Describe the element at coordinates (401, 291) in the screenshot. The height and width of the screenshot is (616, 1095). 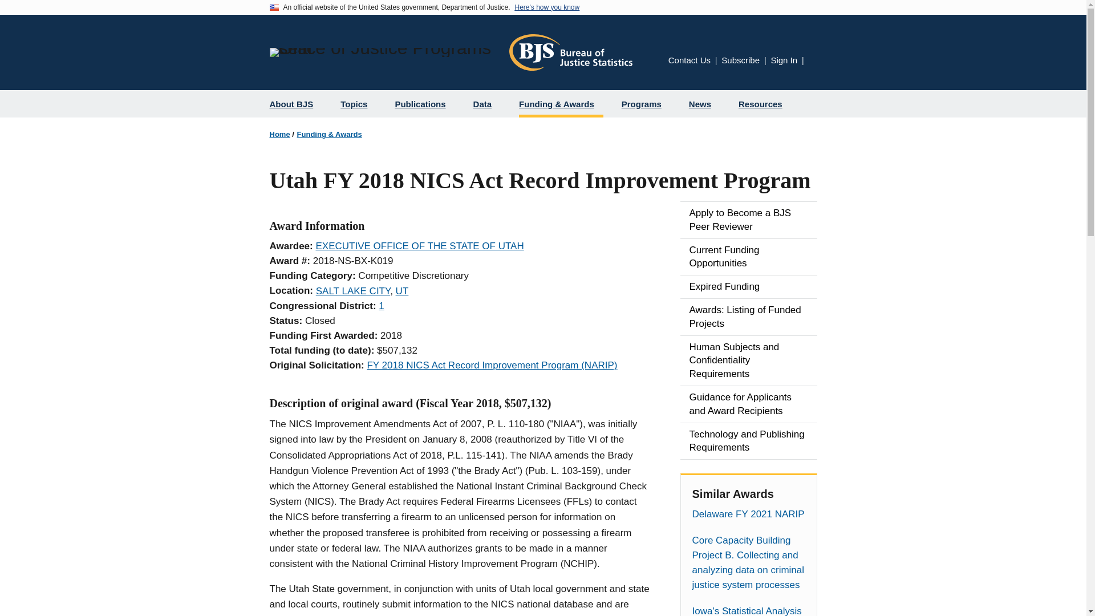
I see `UT` at that location.